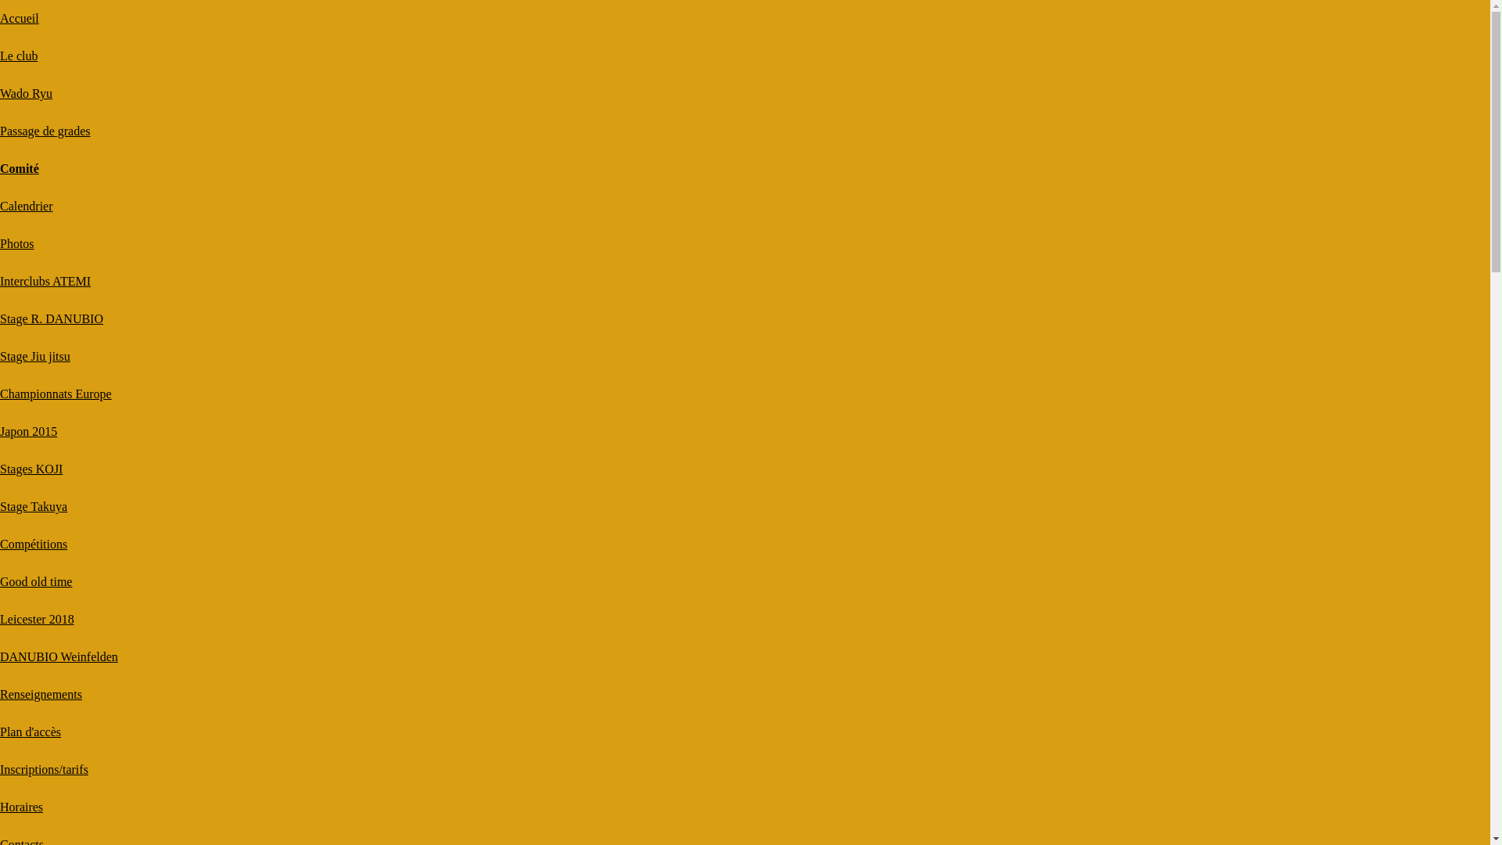 The width and height of the screenshot is (1502, 845). Describe the element at coordinates (44, 770) in the screenshot. I see `Inscriptions/tarifs` at that location.